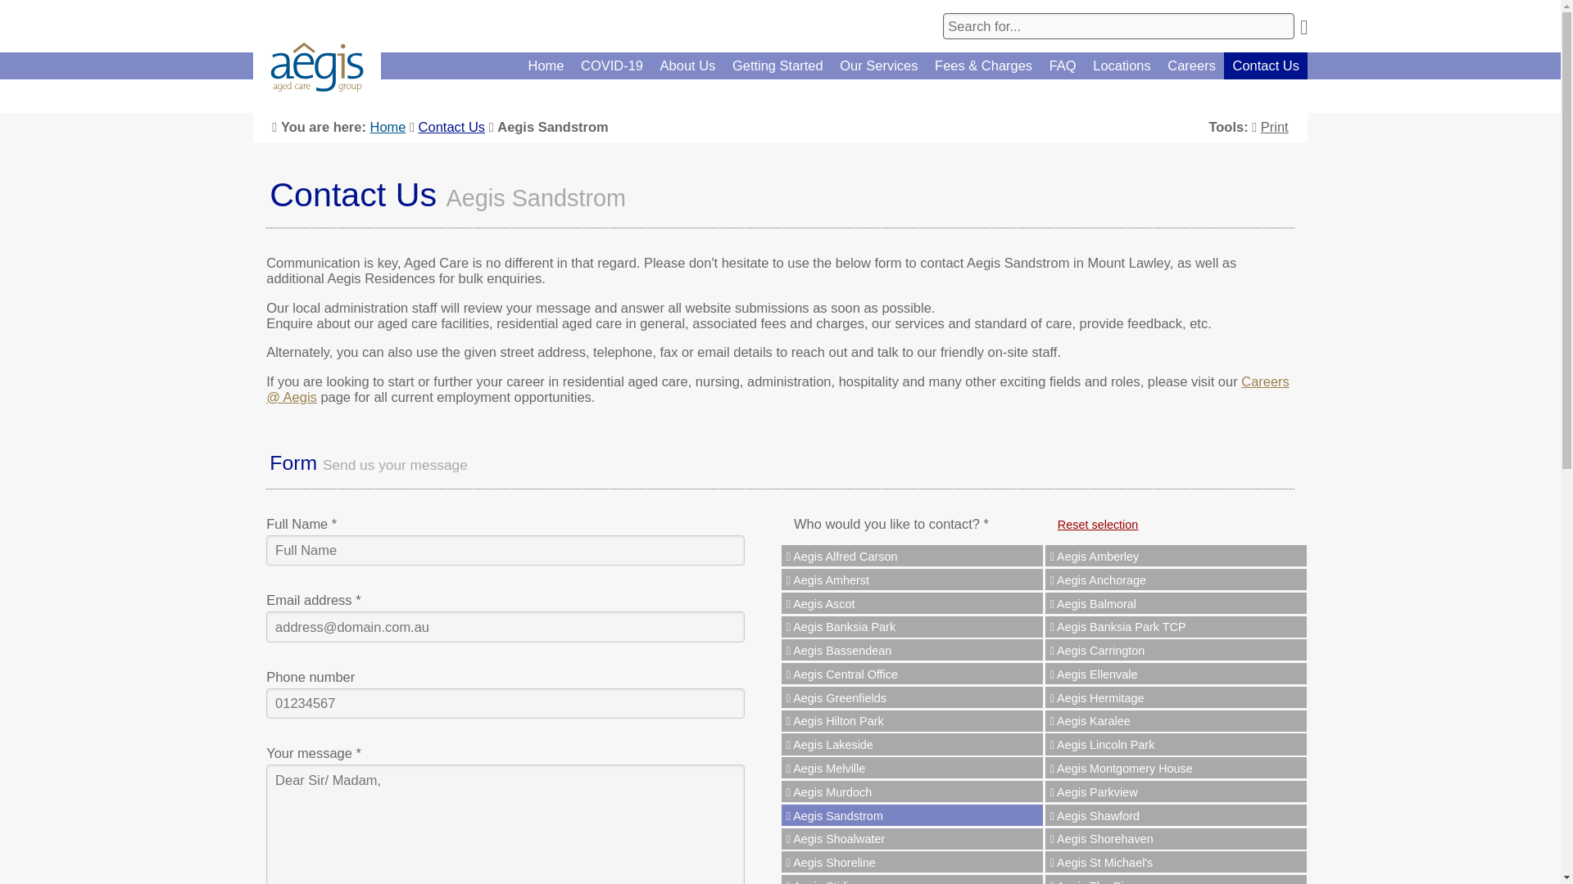 The image size is (1573, 884). What do you see at coordinates (912, 649) in the screenshot?
I see `Aegis Bassendean` at bounding box center [912, 649].